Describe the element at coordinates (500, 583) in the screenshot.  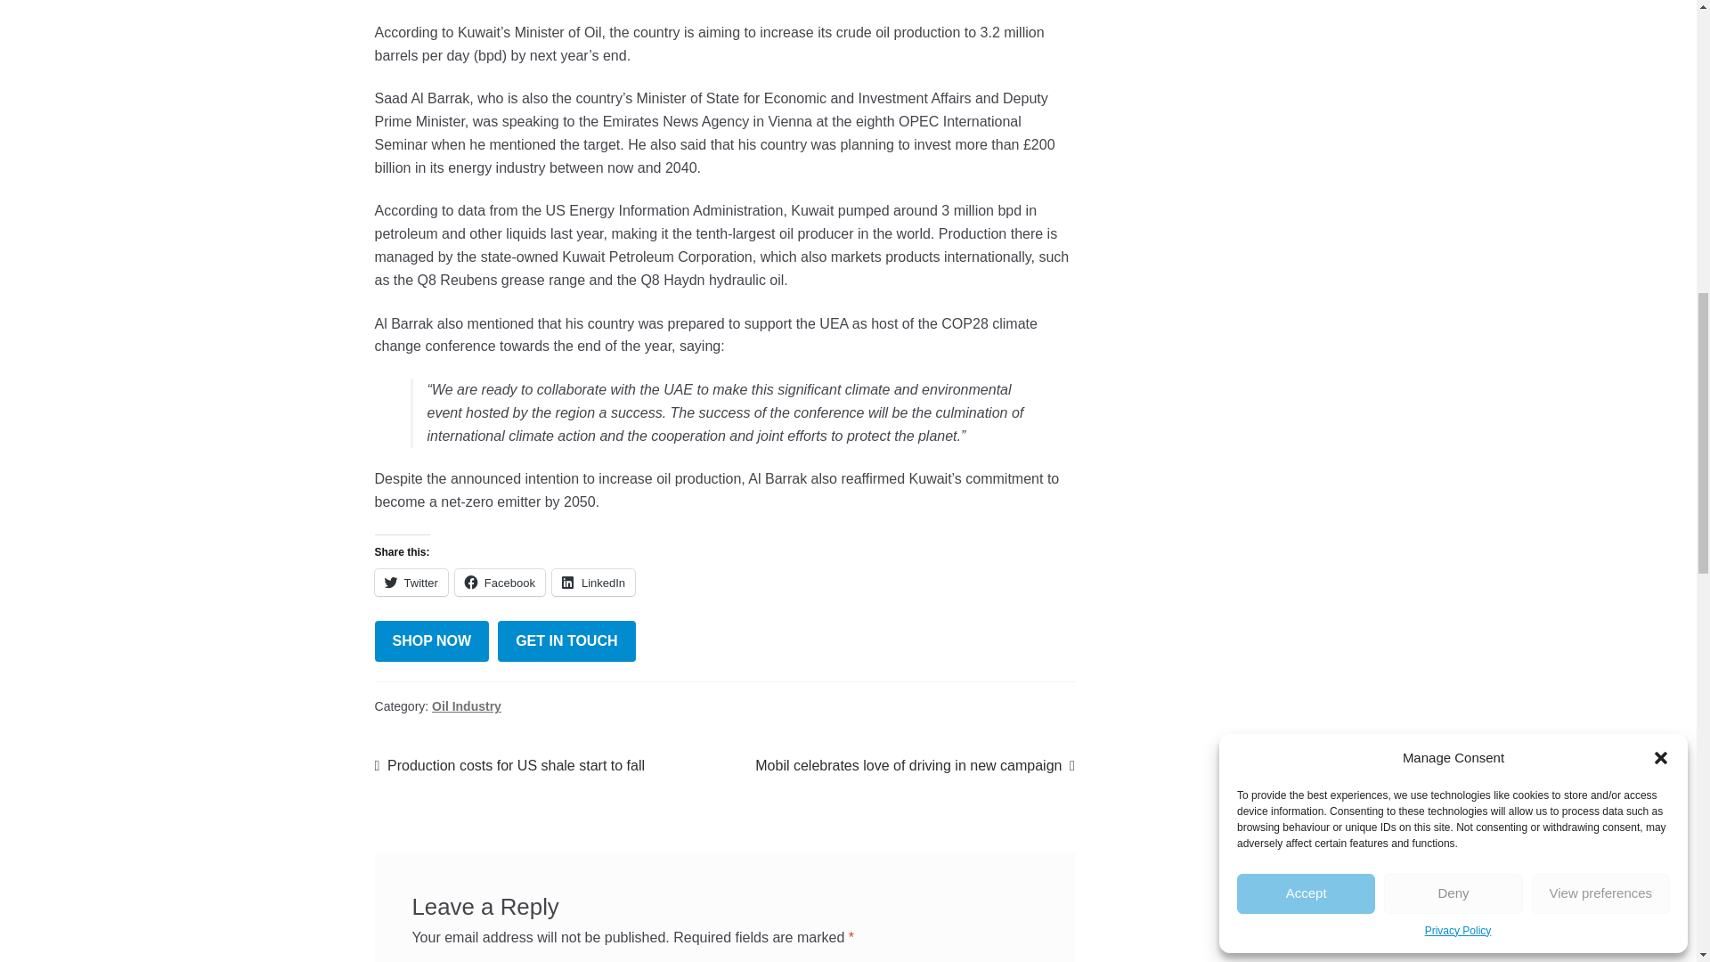
I see `Click to share on Facebook` at that location.